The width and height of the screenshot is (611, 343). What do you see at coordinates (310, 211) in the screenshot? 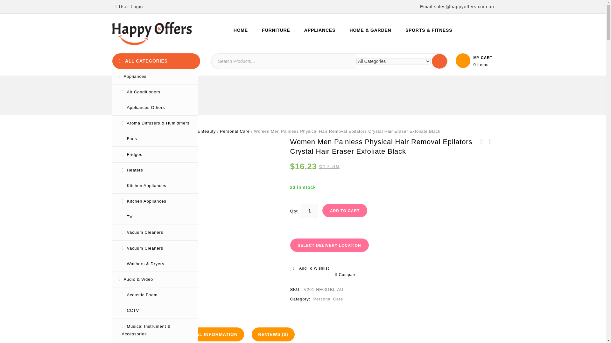
I see `Qty` at bounding box center [310, 211].